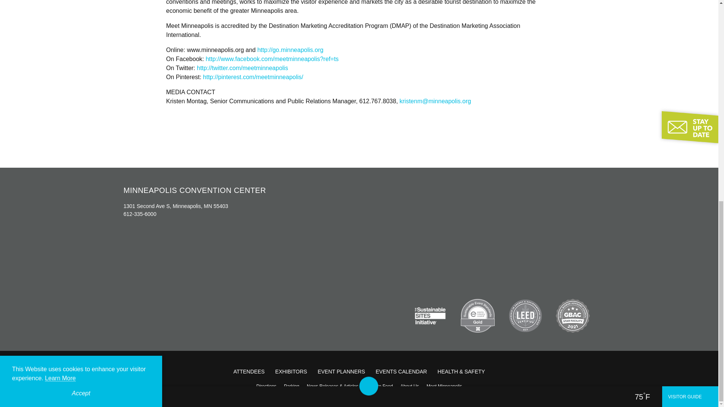  Describe the element at coordinates (292, 386) in the screenshot. I see `Parking` at that location.